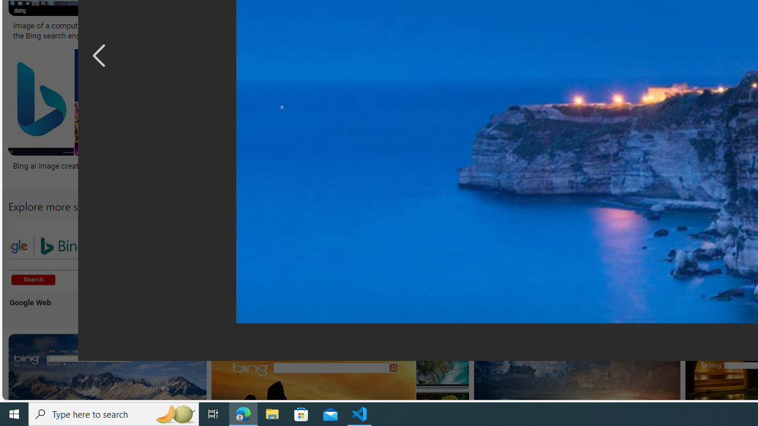 The height and width of the screenshot is (426, 758). I want to click on Image Search Bing Engine, so click(250, 26).